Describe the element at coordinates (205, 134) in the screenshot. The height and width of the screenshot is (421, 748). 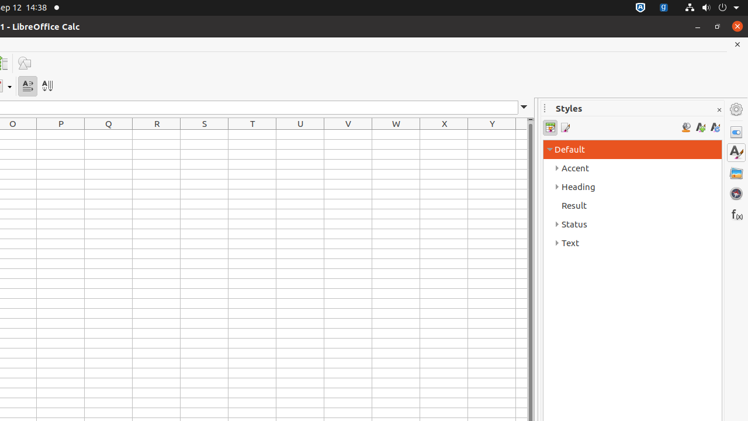
I see `S1` at that location.